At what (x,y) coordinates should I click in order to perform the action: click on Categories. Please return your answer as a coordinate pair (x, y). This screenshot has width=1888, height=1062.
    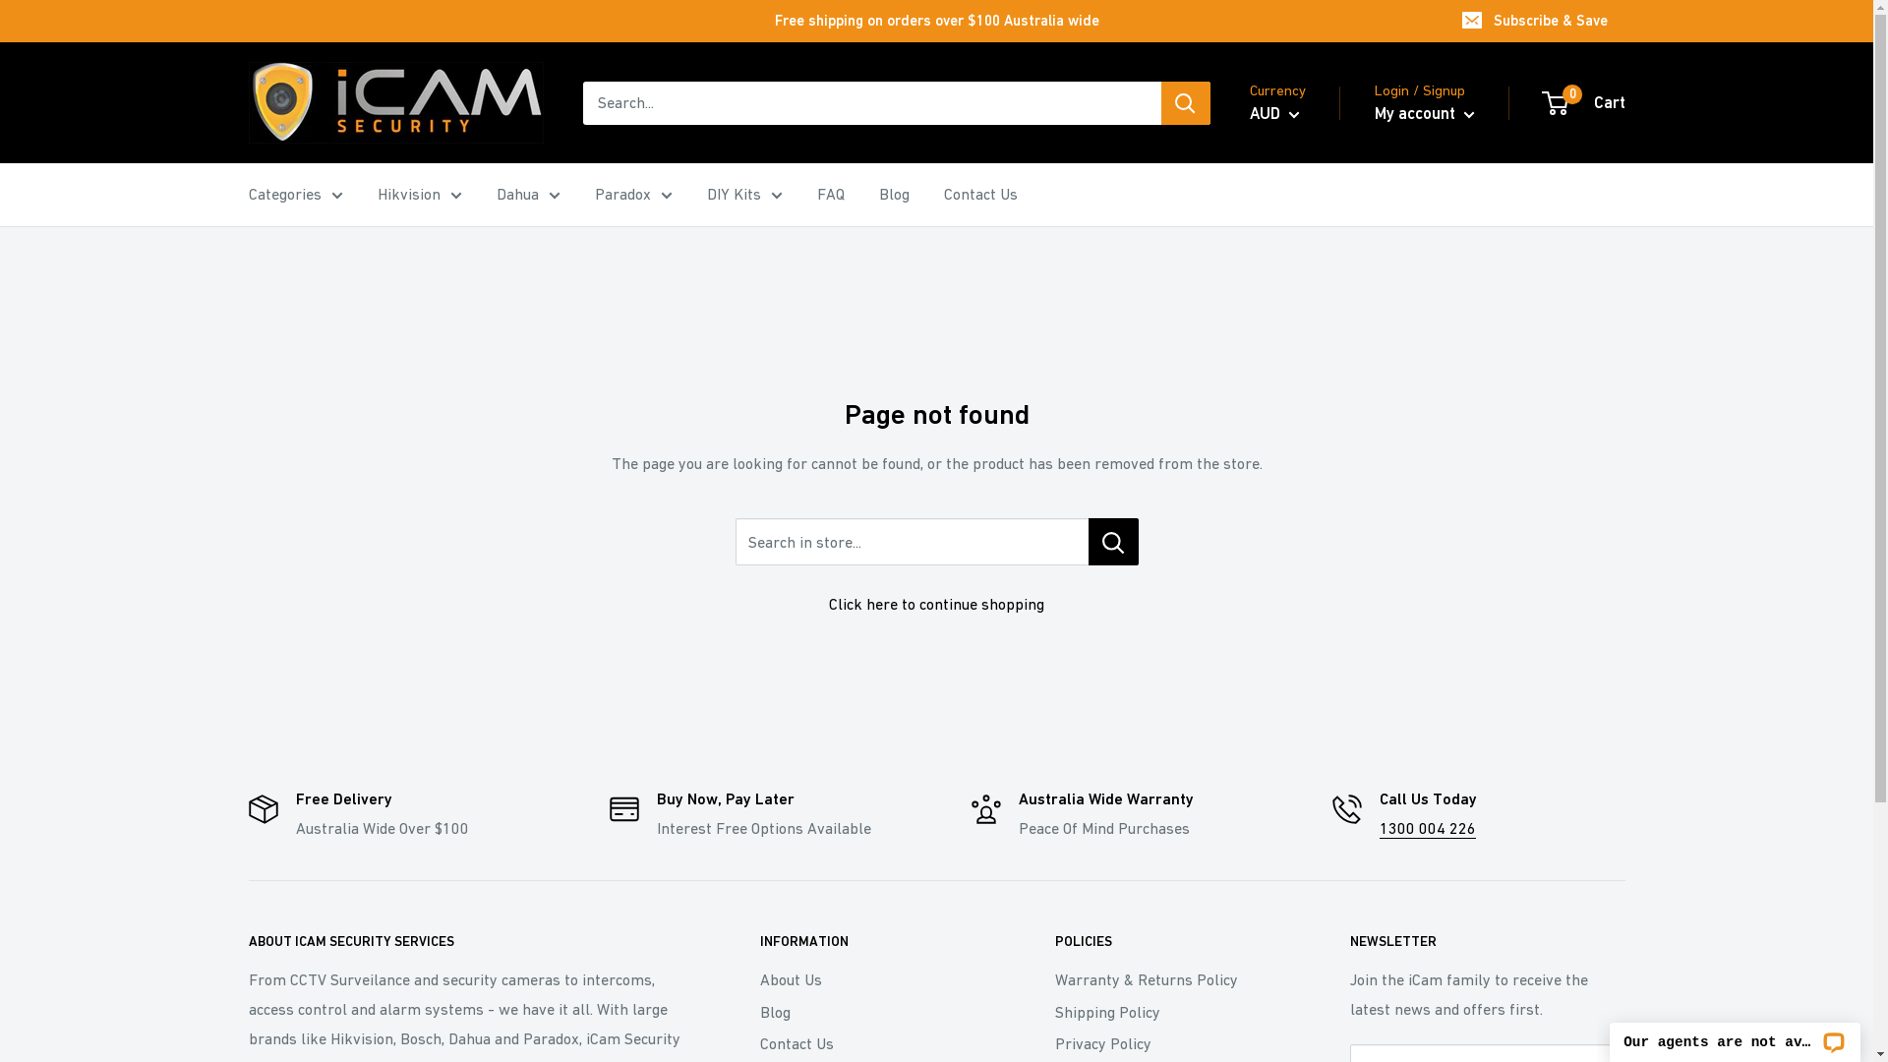
    Looking at the image, I should click on (295, 195).